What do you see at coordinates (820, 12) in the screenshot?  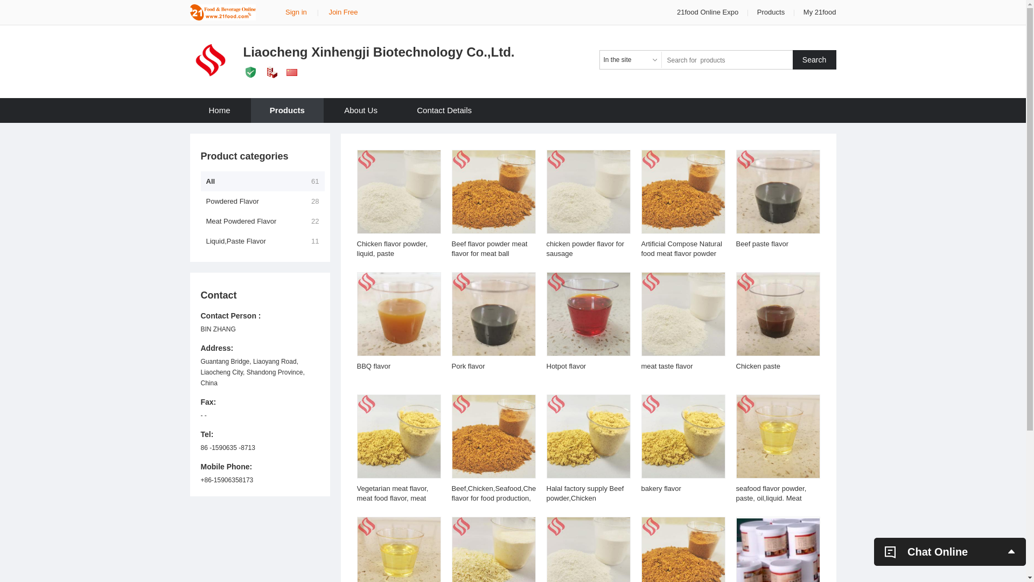 I see `My 21food` at bounding box center [820, 12].